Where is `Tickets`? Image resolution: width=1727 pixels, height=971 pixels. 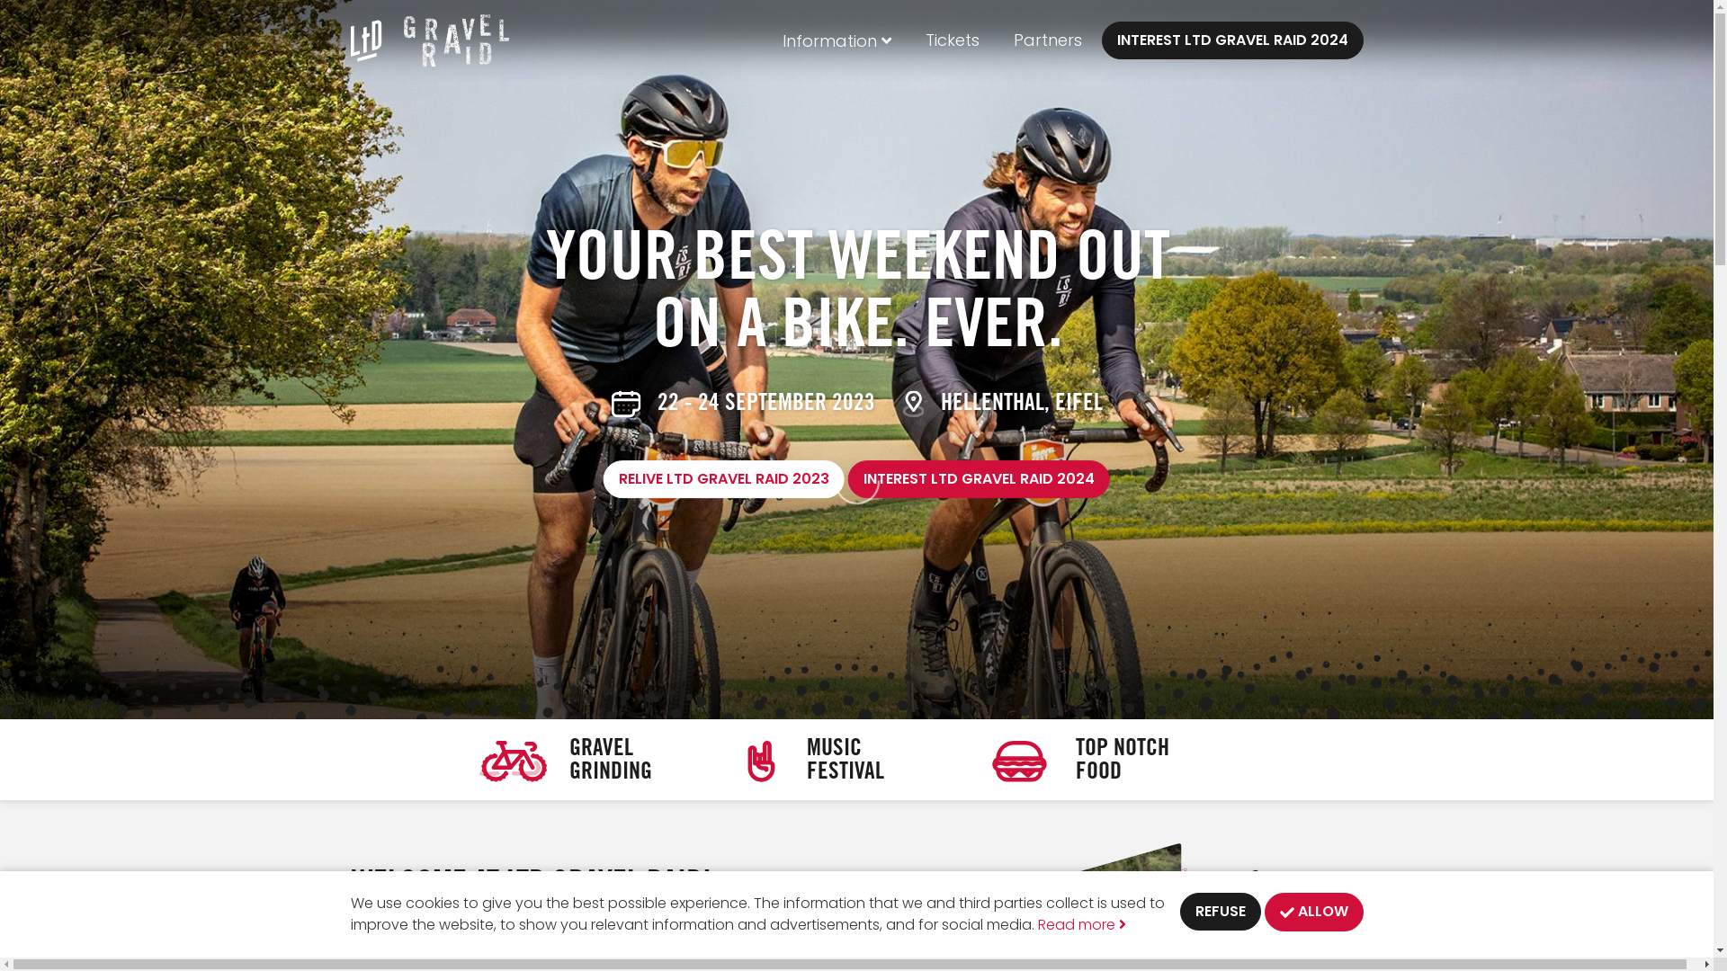
Tickets is located at coordinates (952, 40).